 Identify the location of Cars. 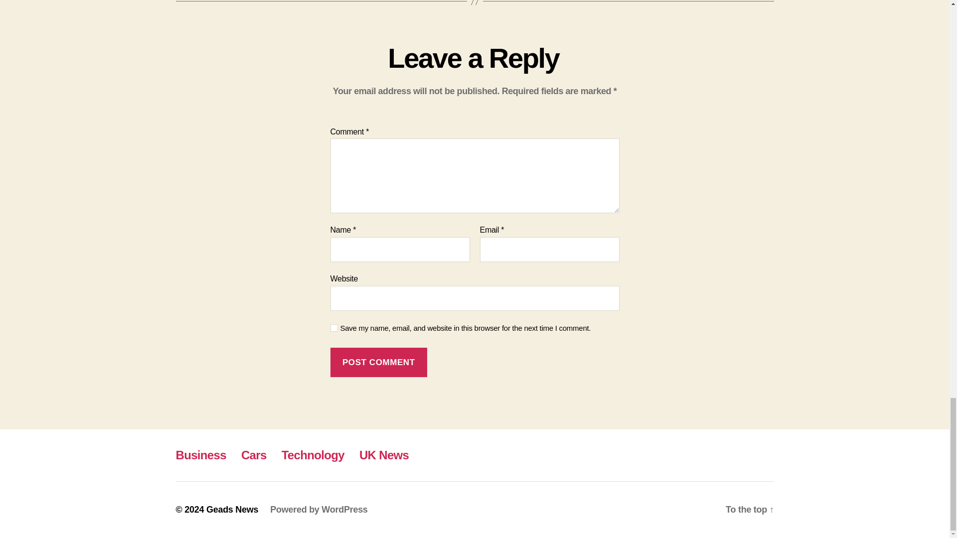
(254, 454).